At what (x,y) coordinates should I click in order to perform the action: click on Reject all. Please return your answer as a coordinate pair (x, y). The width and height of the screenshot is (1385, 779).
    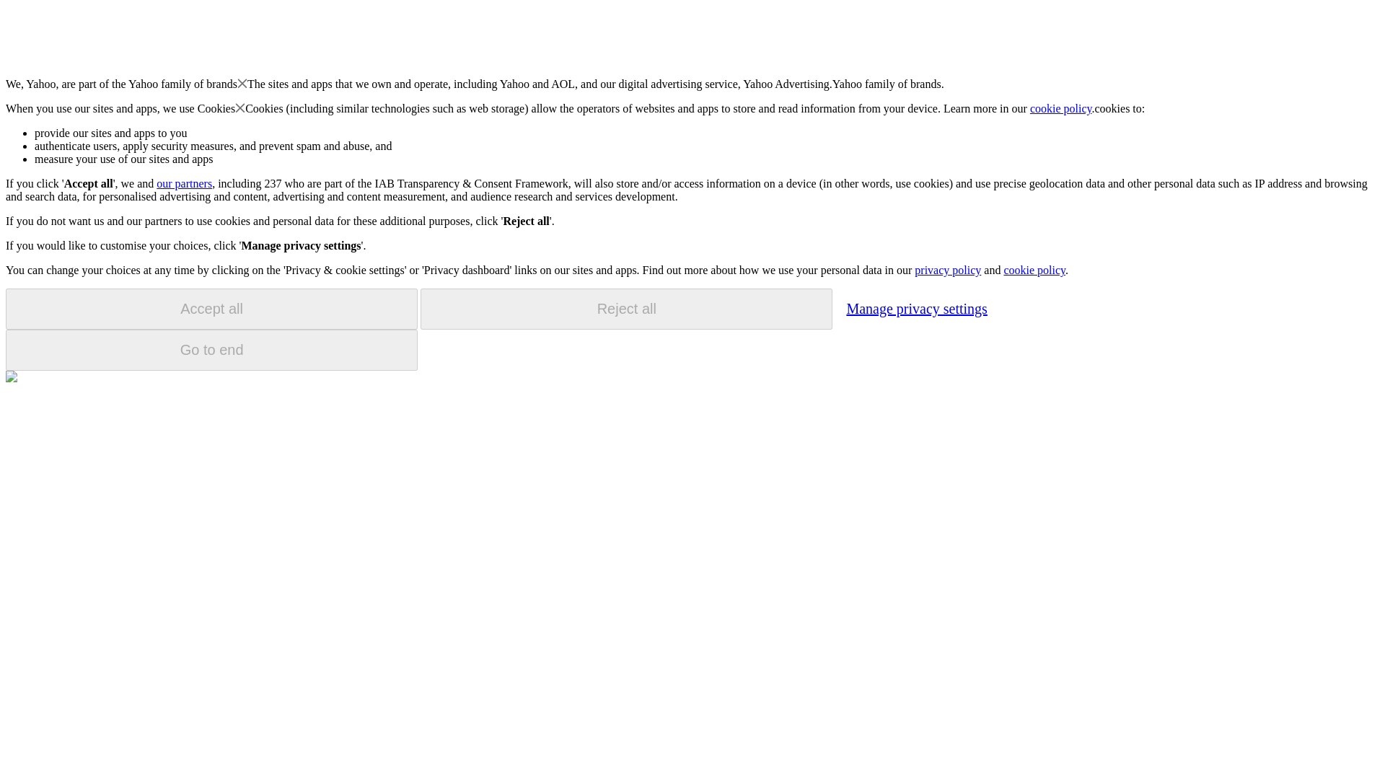
    Looking at the image, I should click on (626, 309).